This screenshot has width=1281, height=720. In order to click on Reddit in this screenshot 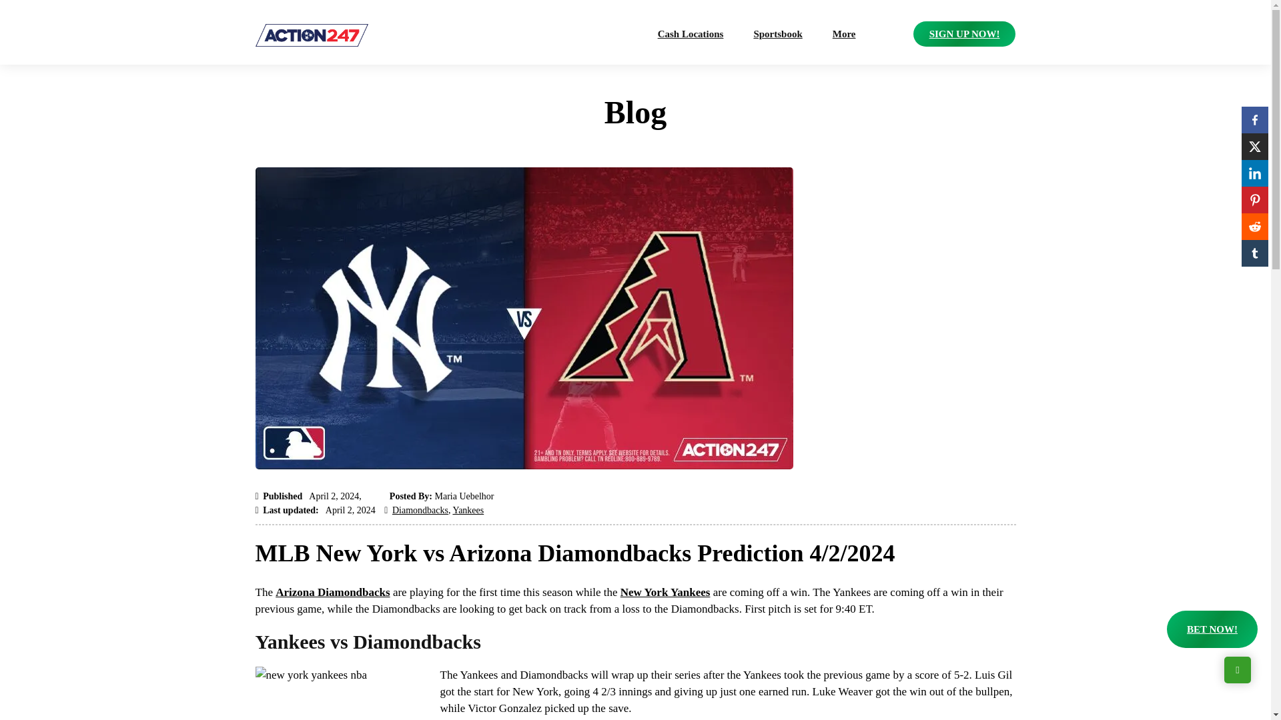, I will do `click(1254, 226)`.